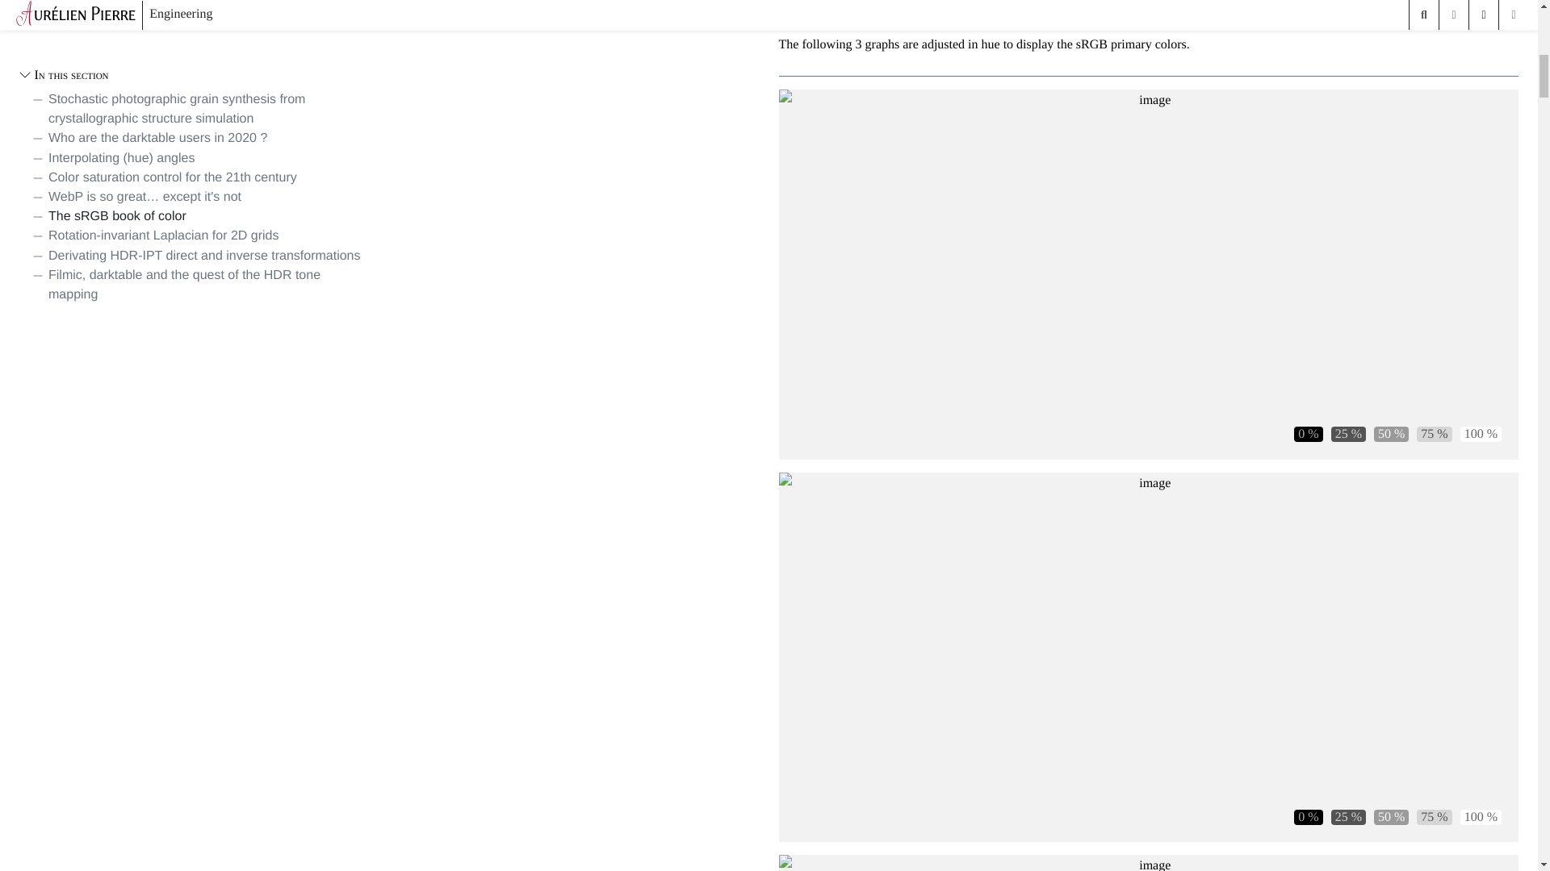  Describe the element at coordinates (1308, 434) in the screenshot. I see `change background color` at that location.